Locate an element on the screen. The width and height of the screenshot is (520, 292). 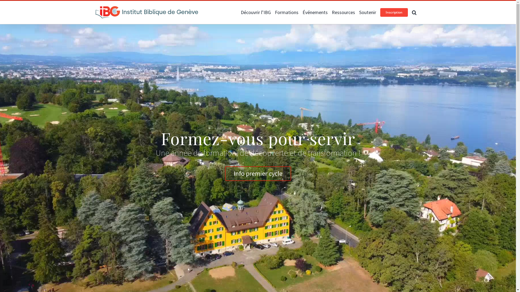
Instagram is located at coordinates (107, 6).